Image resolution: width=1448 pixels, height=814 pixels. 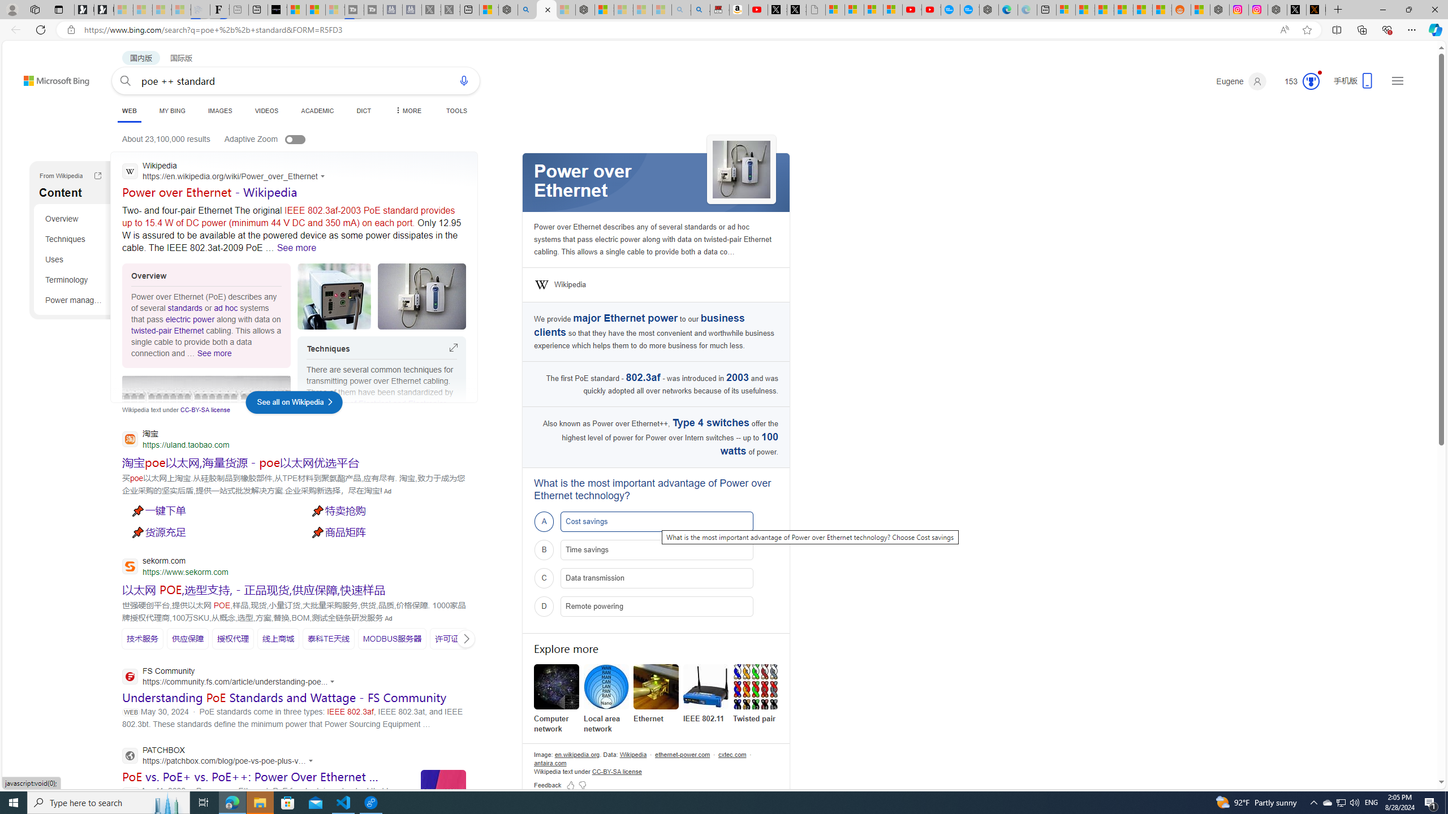 I want to click on TOOLS, so click(x=457, y=111).